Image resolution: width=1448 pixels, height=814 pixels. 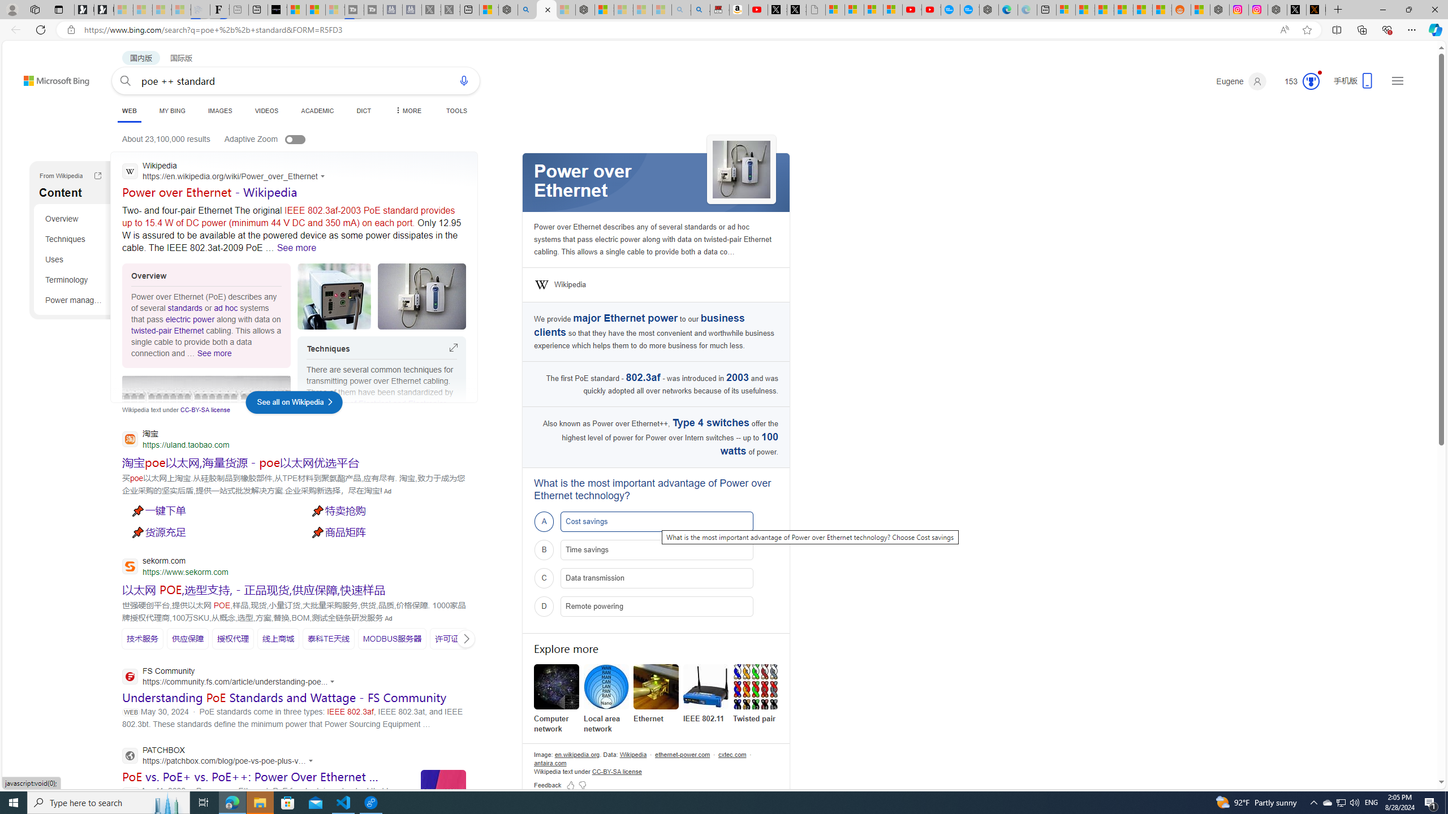 I want to click on TOOLS, so click(x=457, y=111).